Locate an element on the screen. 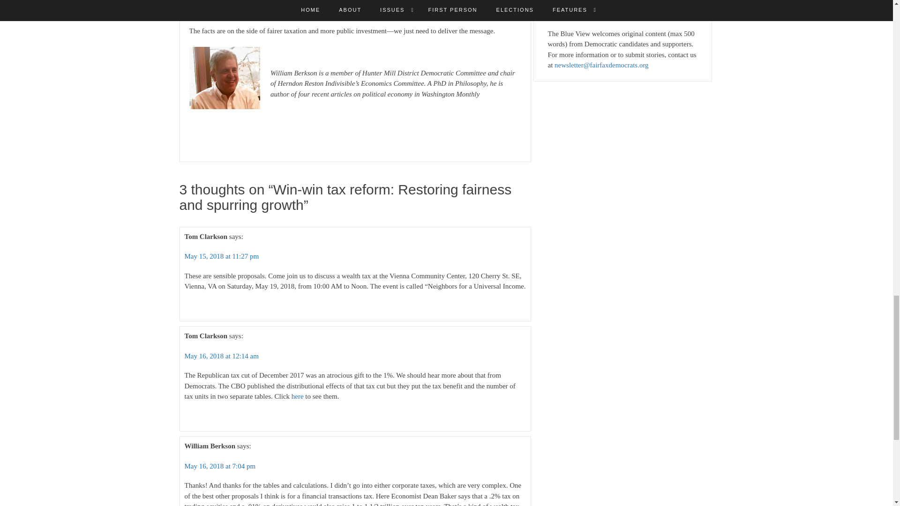 This screenshot has width=900, height=506. May 15, 2018 at 11:27 pm is located at coordinates (221, 256).